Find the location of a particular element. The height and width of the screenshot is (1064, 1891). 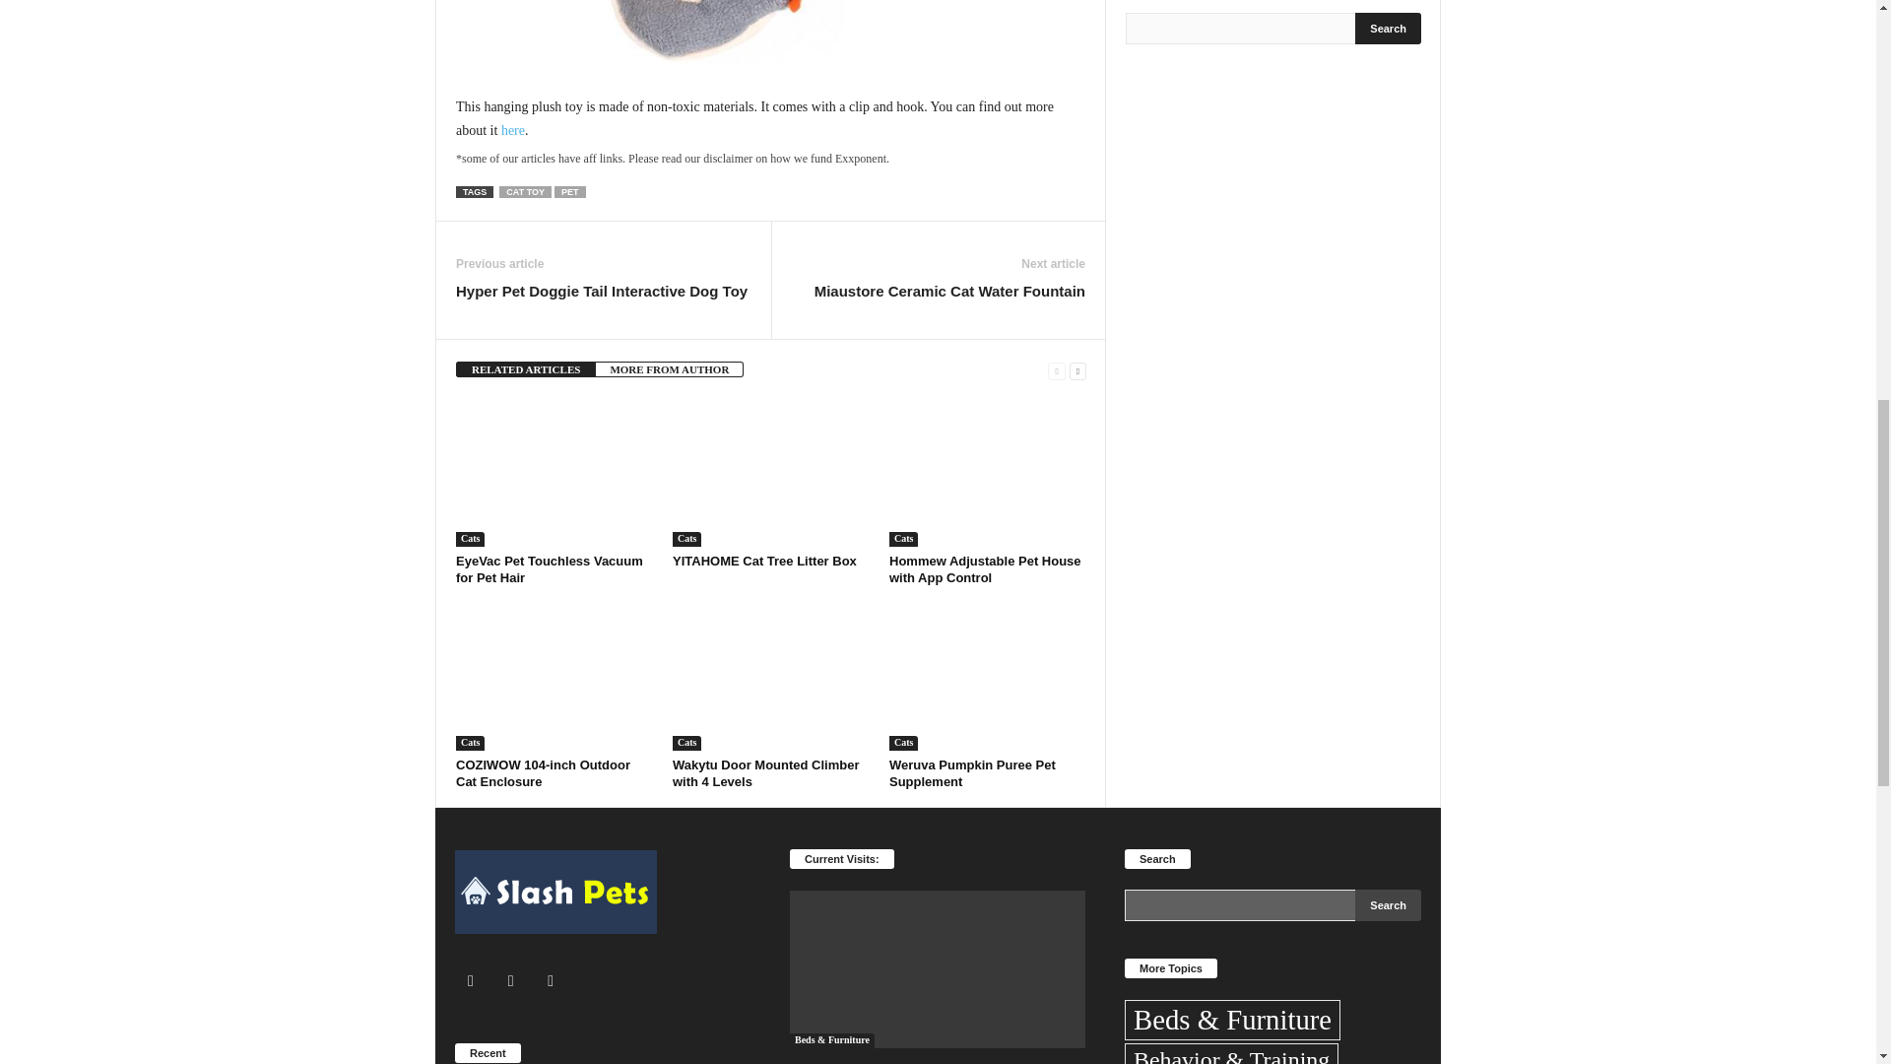

Search is located at coordinates (1389, 904).